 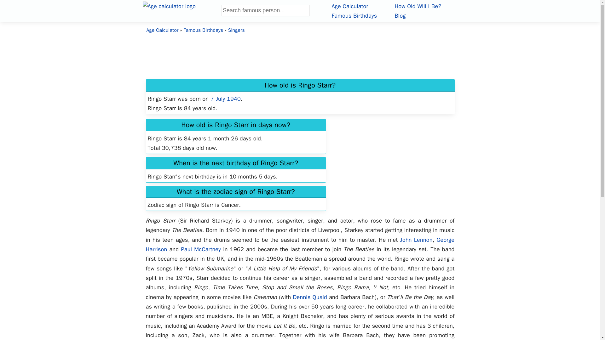 I want to click on How Old Will I Be In The Future?, so click(x=418, y=6).